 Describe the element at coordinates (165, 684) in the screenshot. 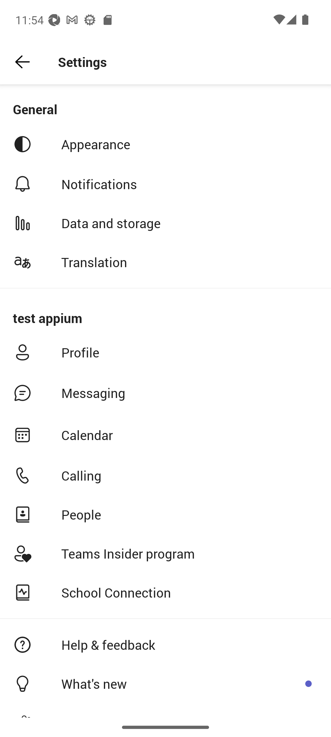

I see `What's new icon What's new` at that location.